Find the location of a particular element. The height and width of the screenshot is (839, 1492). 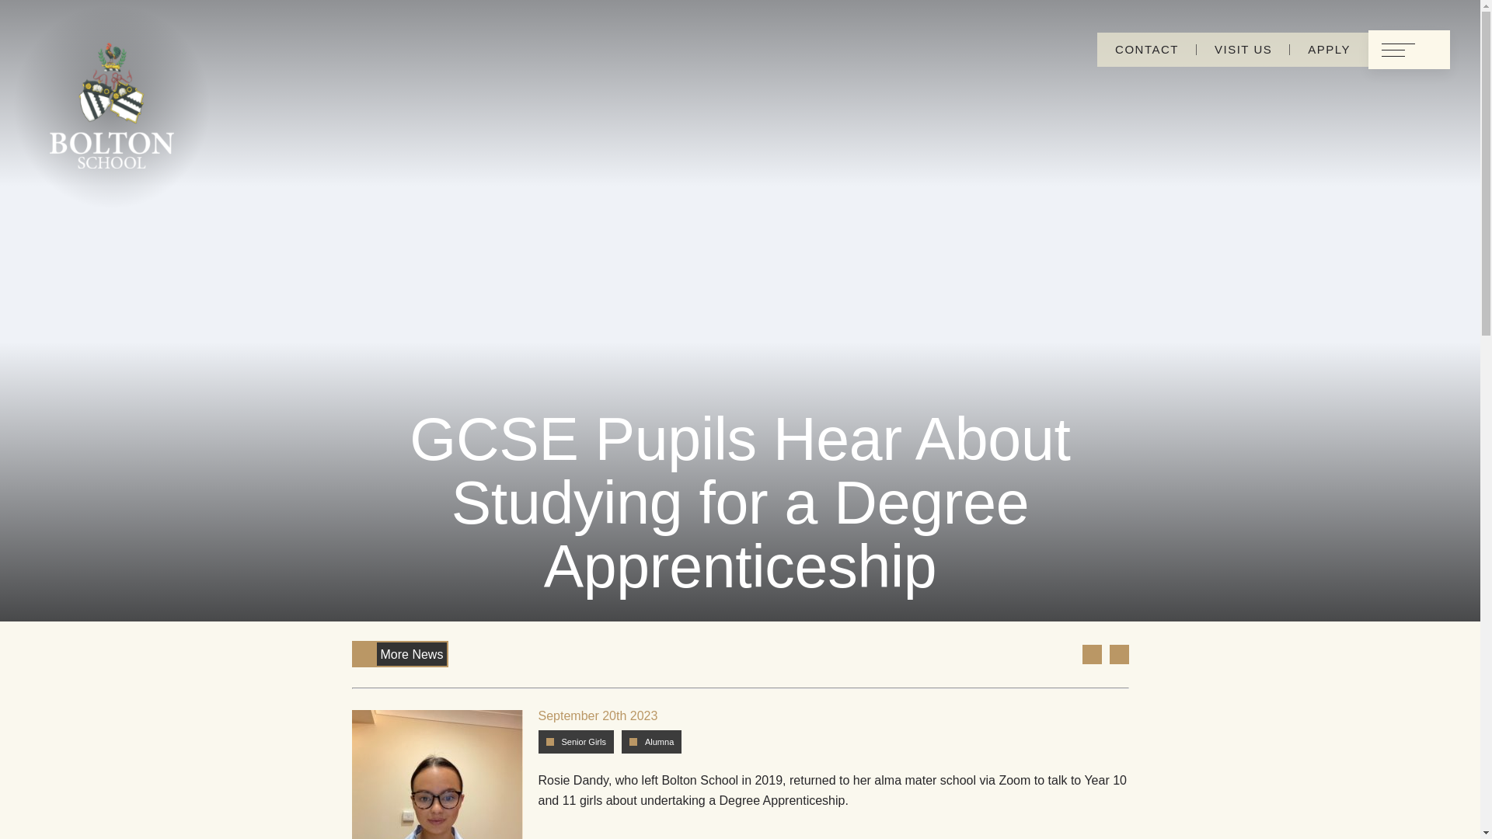

Bolton School is located at coordinates (112, 107).